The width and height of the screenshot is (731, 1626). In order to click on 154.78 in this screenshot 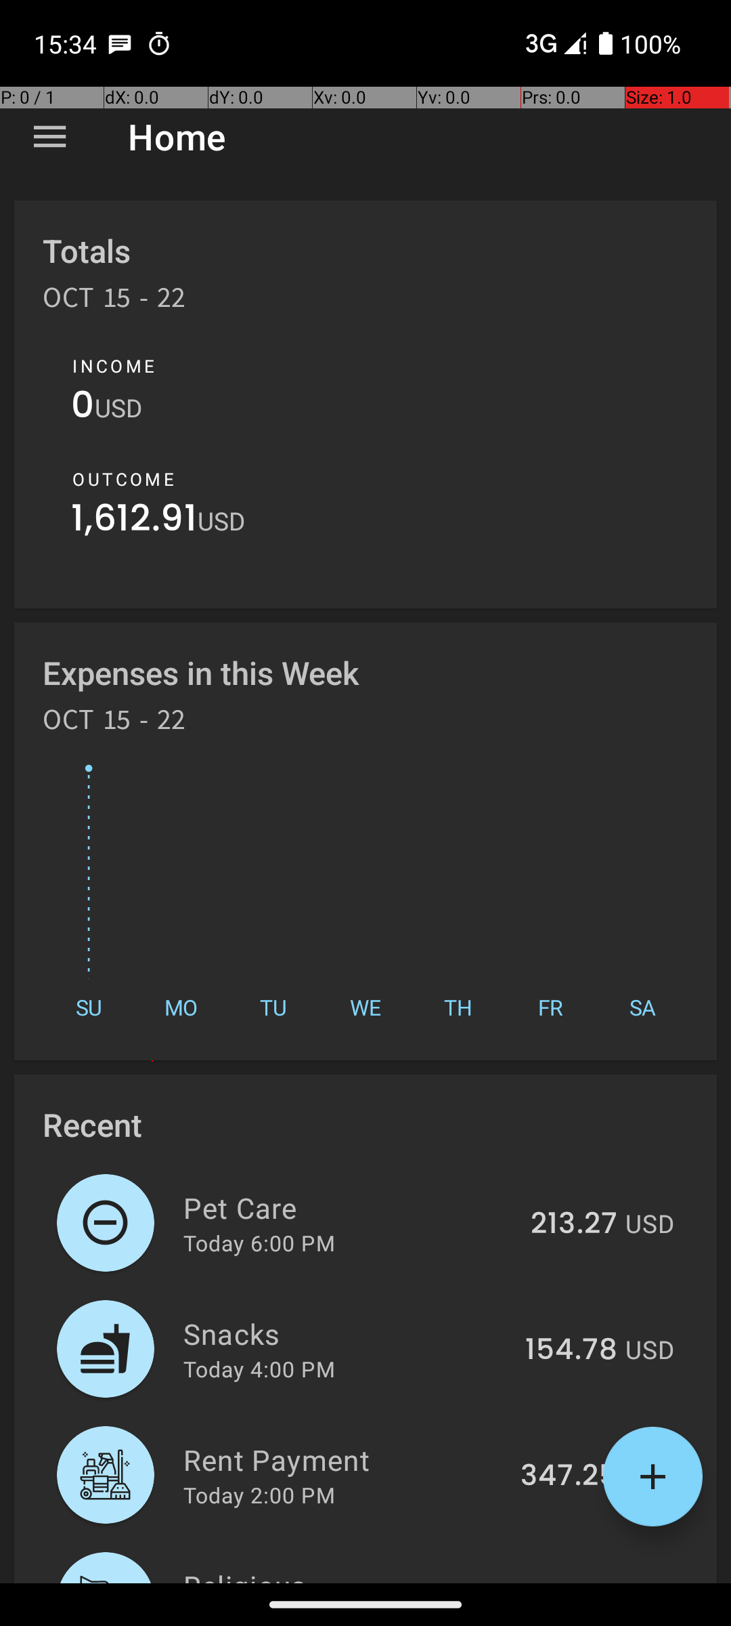, I will do `click(571, 1350)`.